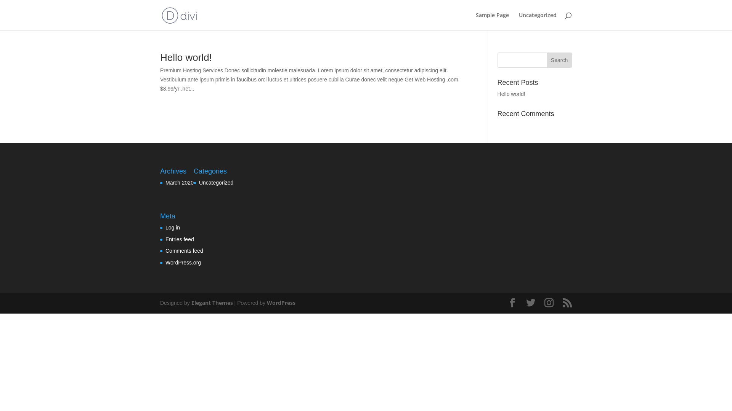  What do you see at coordinates (180, 183) in the screenshot?
I see `March 2020` at bounding box center [180, 183].